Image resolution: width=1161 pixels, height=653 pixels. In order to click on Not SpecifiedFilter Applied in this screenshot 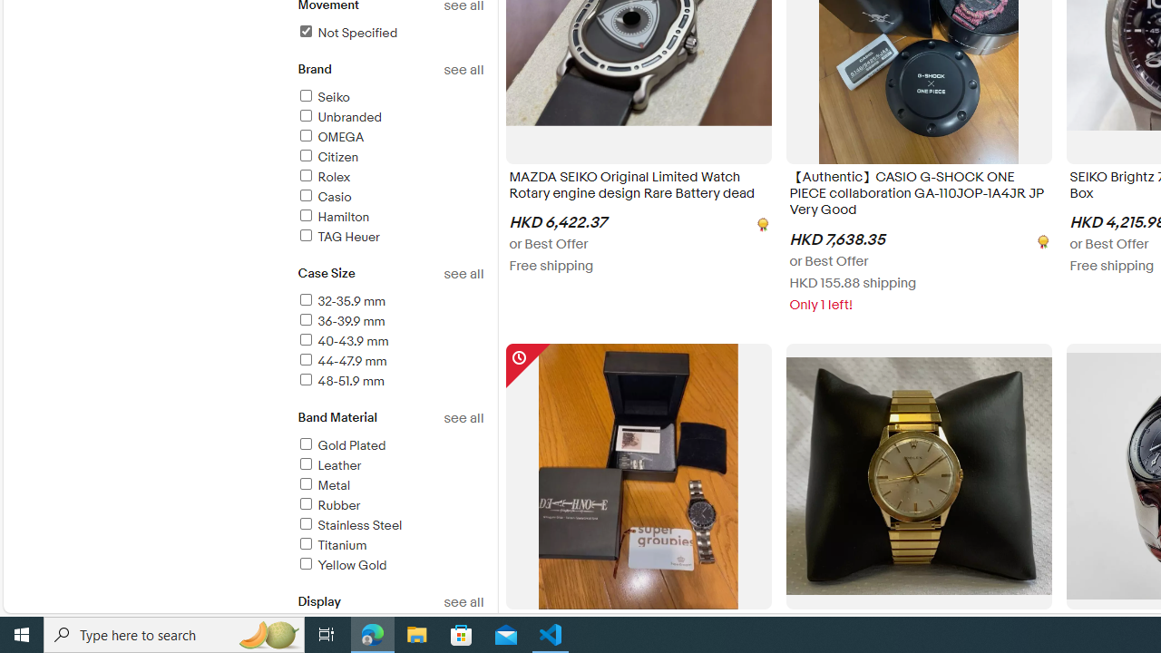, I will do `click(390, 34)`.